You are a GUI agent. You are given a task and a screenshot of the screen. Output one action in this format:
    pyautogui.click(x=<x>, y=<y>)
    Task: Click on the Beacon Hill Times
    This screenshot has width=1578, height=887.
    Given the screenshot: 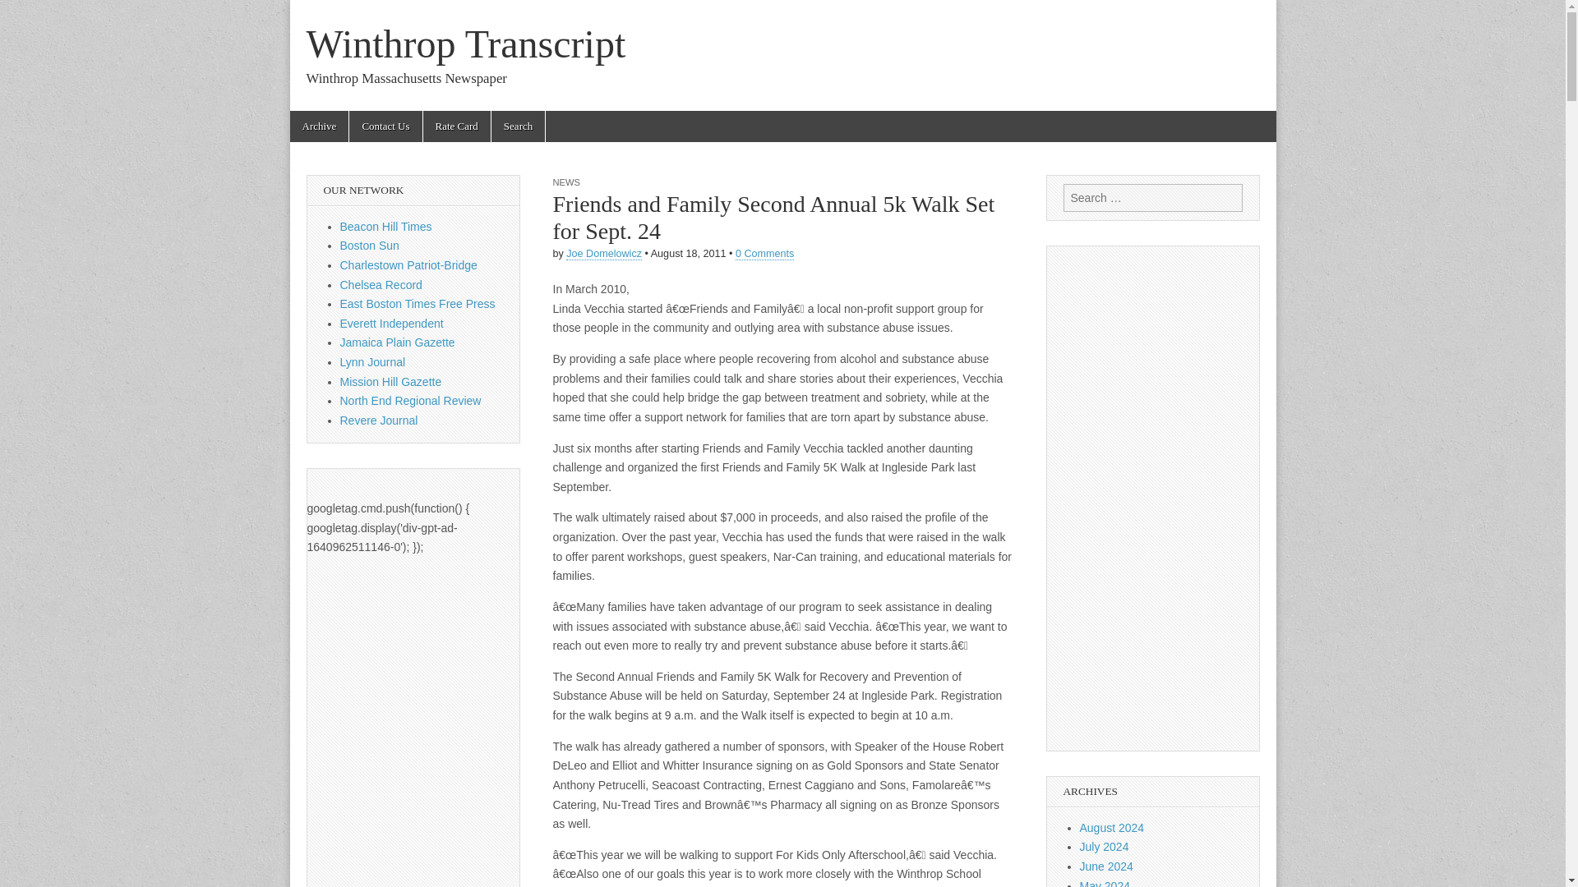 What is the action you would take?
    pyautogui.click(x=386, y=227)
    